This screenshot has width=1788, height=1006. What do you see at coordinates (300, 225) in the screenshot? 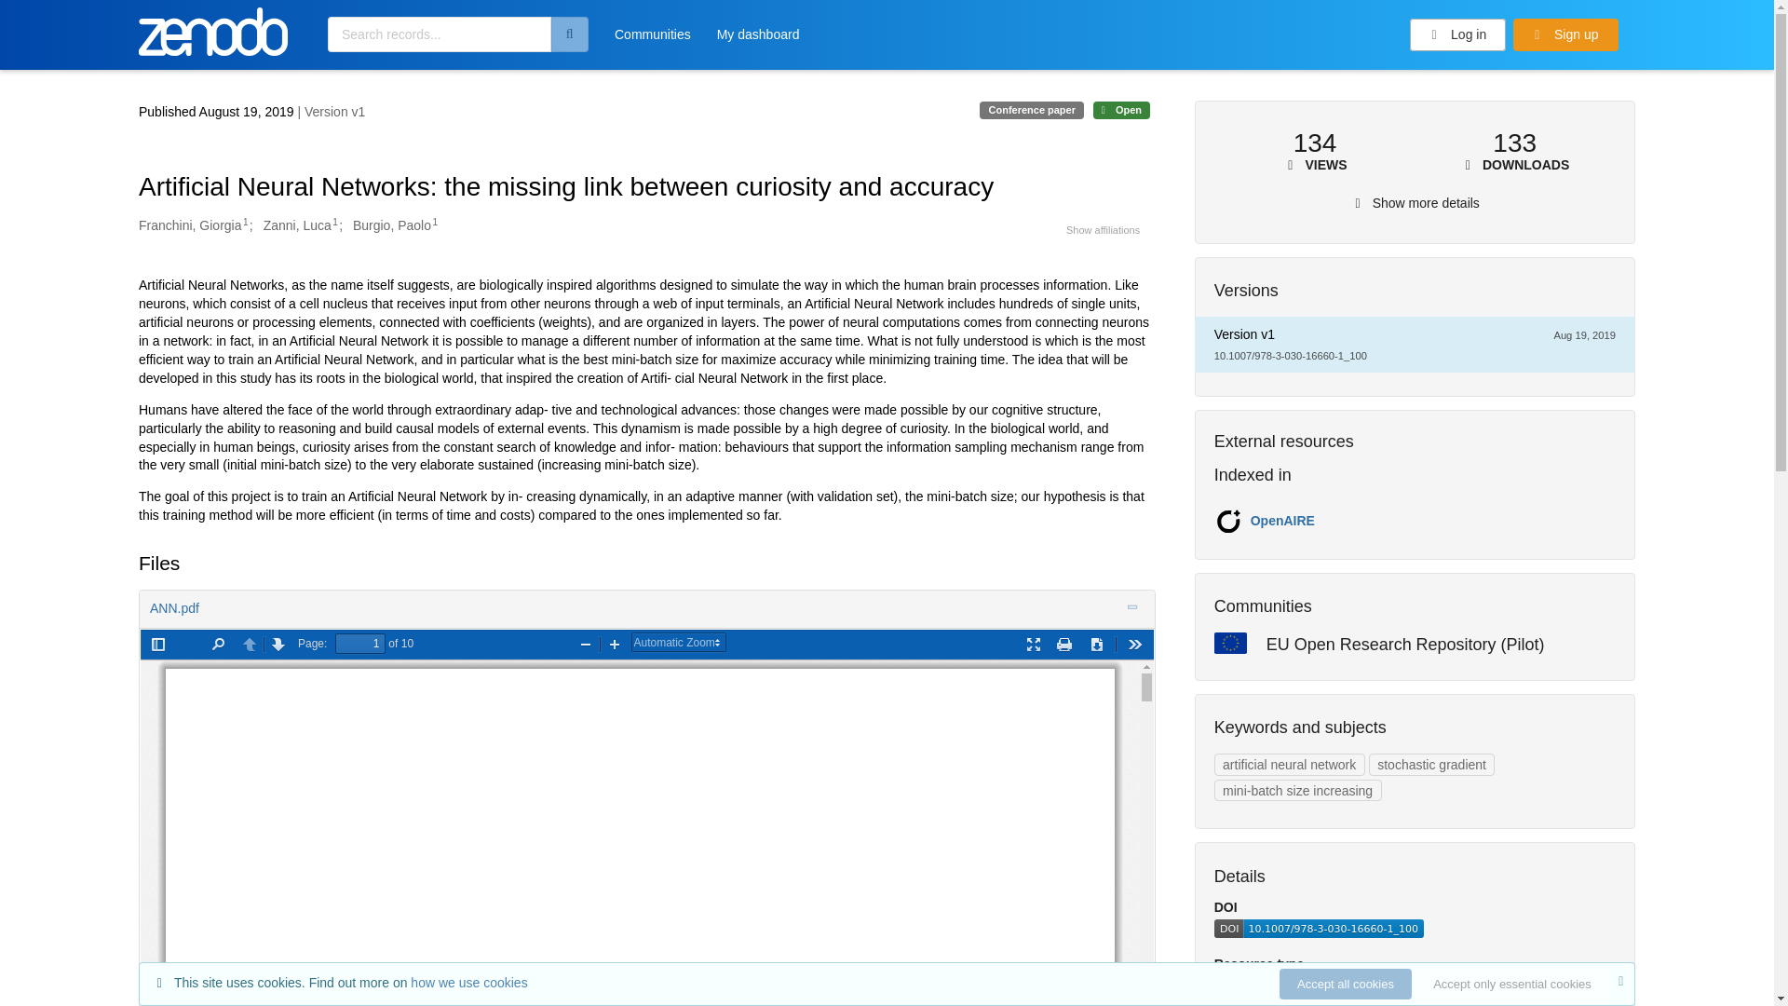
I see `Zanni, Luca1` at bounding box center [300, 225].